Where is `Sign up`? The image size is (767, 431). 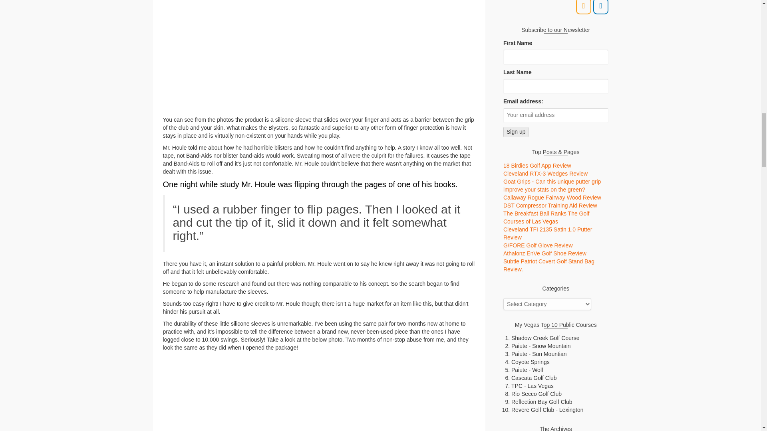 Sign up is located at coordinates (515, 132).